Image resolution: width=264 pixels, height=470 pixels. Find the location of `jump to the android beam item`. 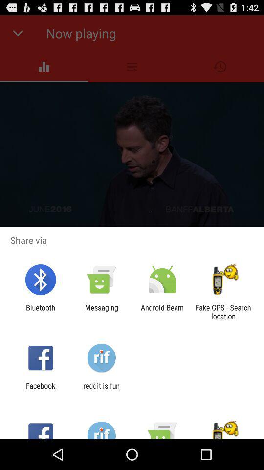

jump to the android beam item is located at coordinates (162, 312).